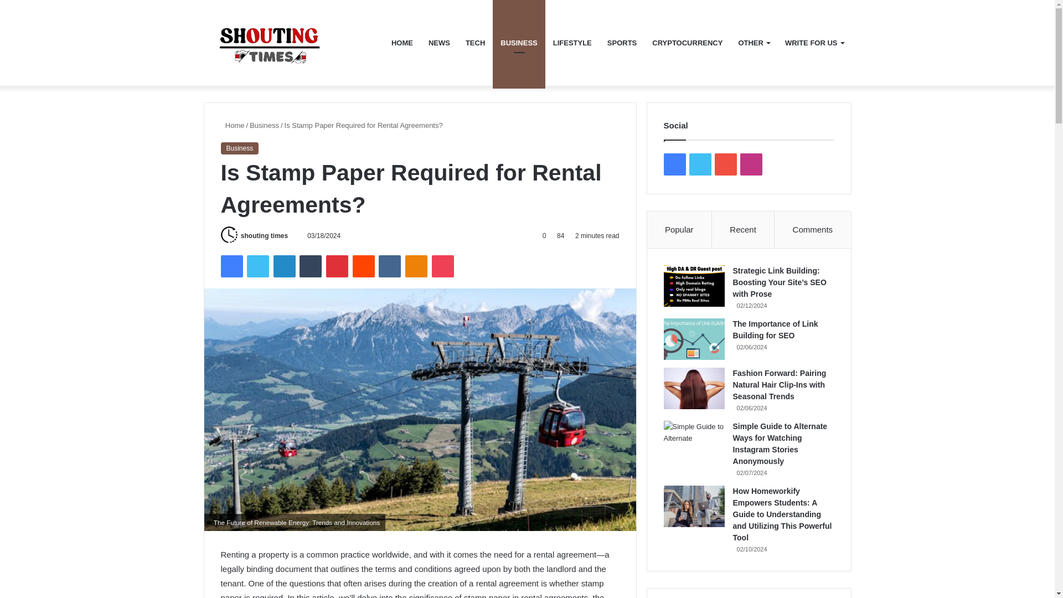 The width and height of the screenshot is (1063, 598). Describe the element at coordinates (264, 125) in the screenshot. I see `Business` at that location.